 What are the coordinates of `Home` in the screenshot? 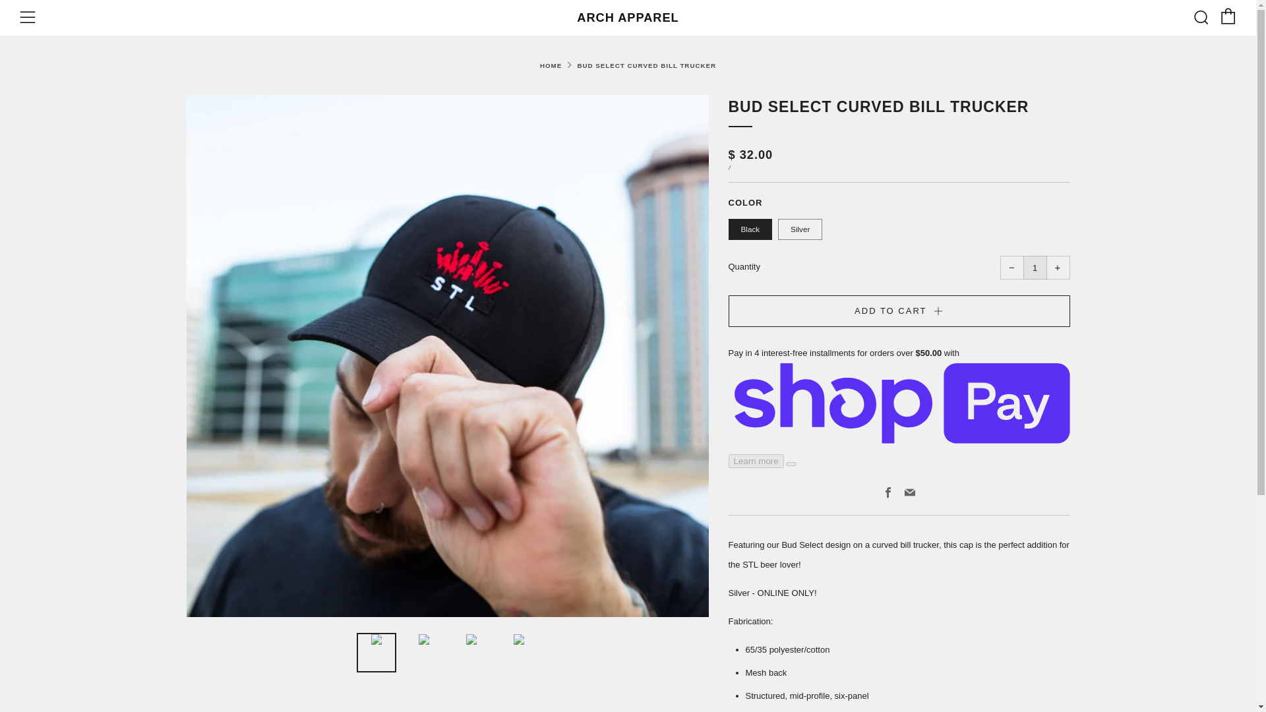 It's located at (551, 65).